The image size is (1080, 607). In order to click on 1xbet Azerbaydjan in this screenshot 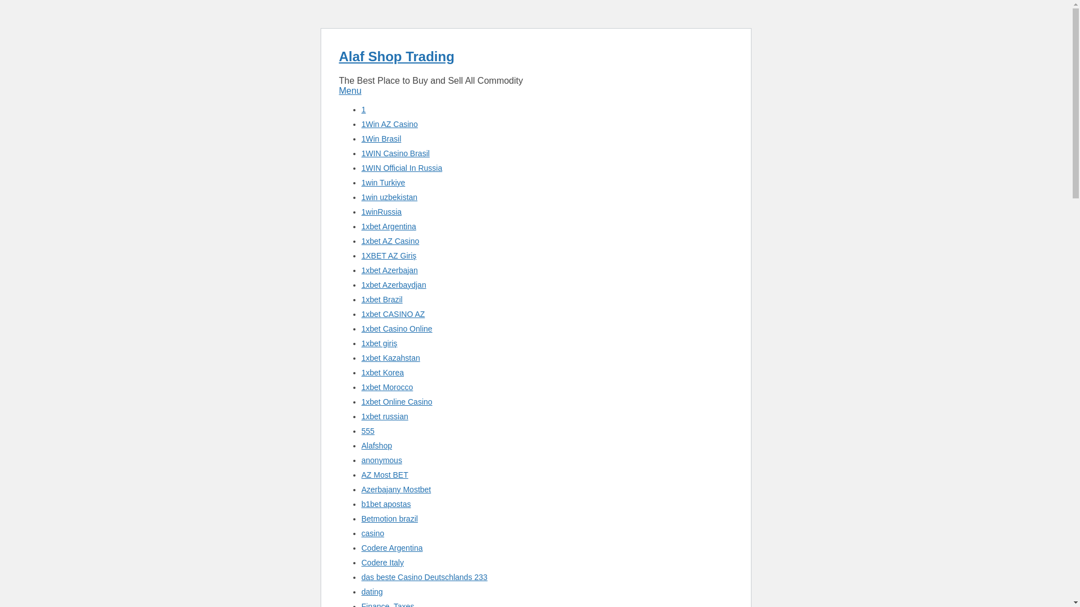, I will do `click(393, 284)`.